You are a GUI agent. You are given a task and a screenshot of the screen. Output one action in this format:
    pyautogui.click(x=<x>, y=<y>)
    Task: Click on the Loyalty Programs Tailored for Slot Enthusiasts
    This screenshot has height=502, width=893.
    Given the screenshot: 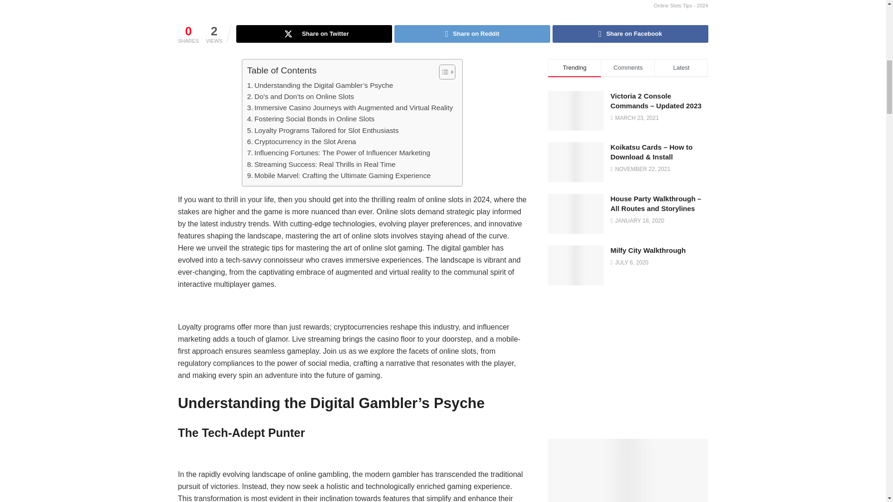 What is the action you would take?
    pyautogui.click(x=323, y=130)
    